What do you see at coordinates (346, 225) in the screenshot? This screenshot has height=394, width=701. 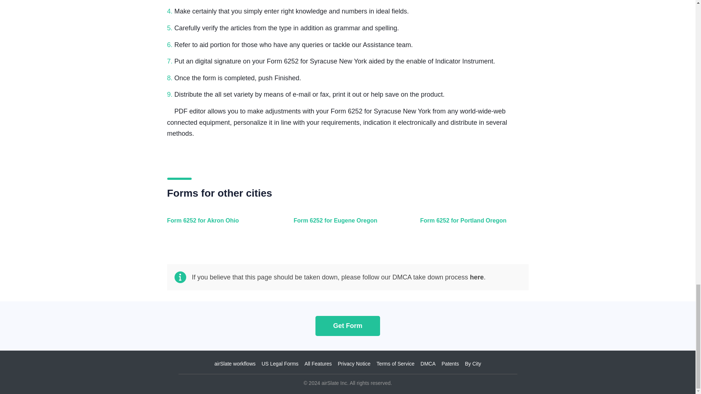 I see `Form 6252 for Eugene Oregon` at bounding box center [346, 225].